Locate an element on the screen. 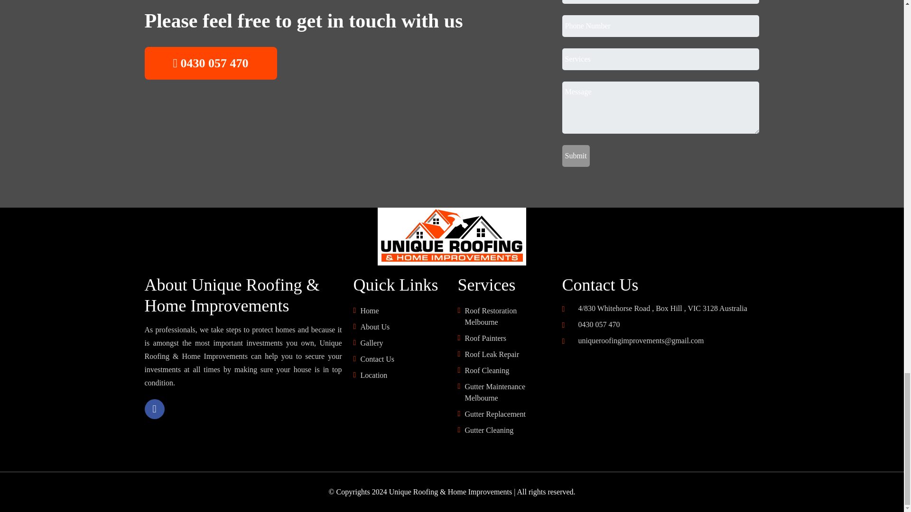 This screenshot has width=911, height=512. About Us is located at coordinates (403, 327).